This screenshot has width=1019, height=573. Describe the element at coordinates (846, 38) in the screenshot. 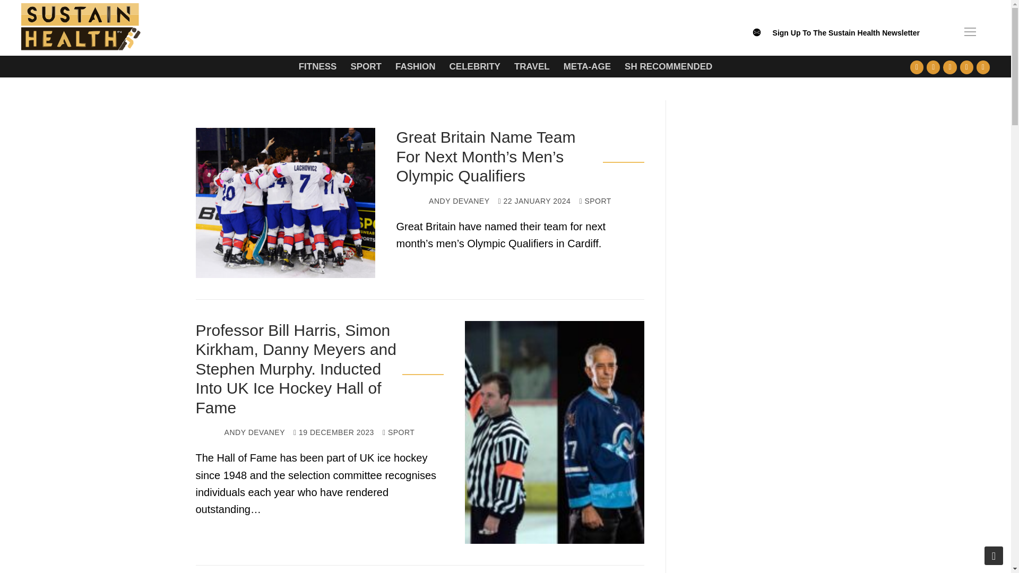

I see `Sign Up To The Sustain Health Newsletter` at that location.